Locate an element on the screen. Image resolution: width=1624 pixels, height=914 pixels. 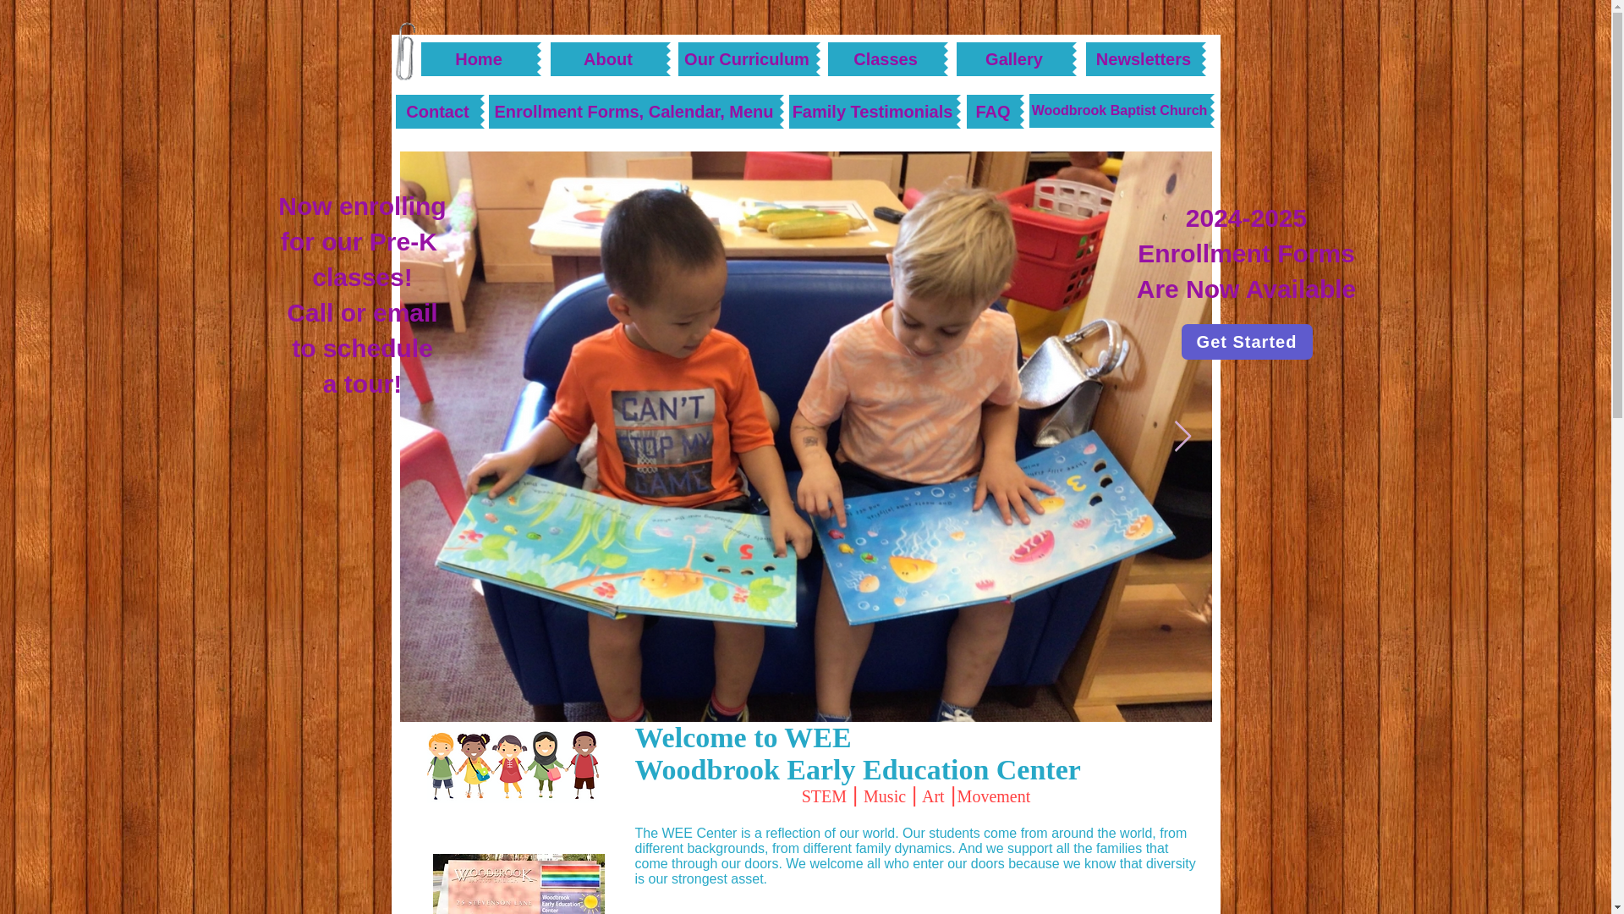
Newsletters is located at coordinates (1144, 58).